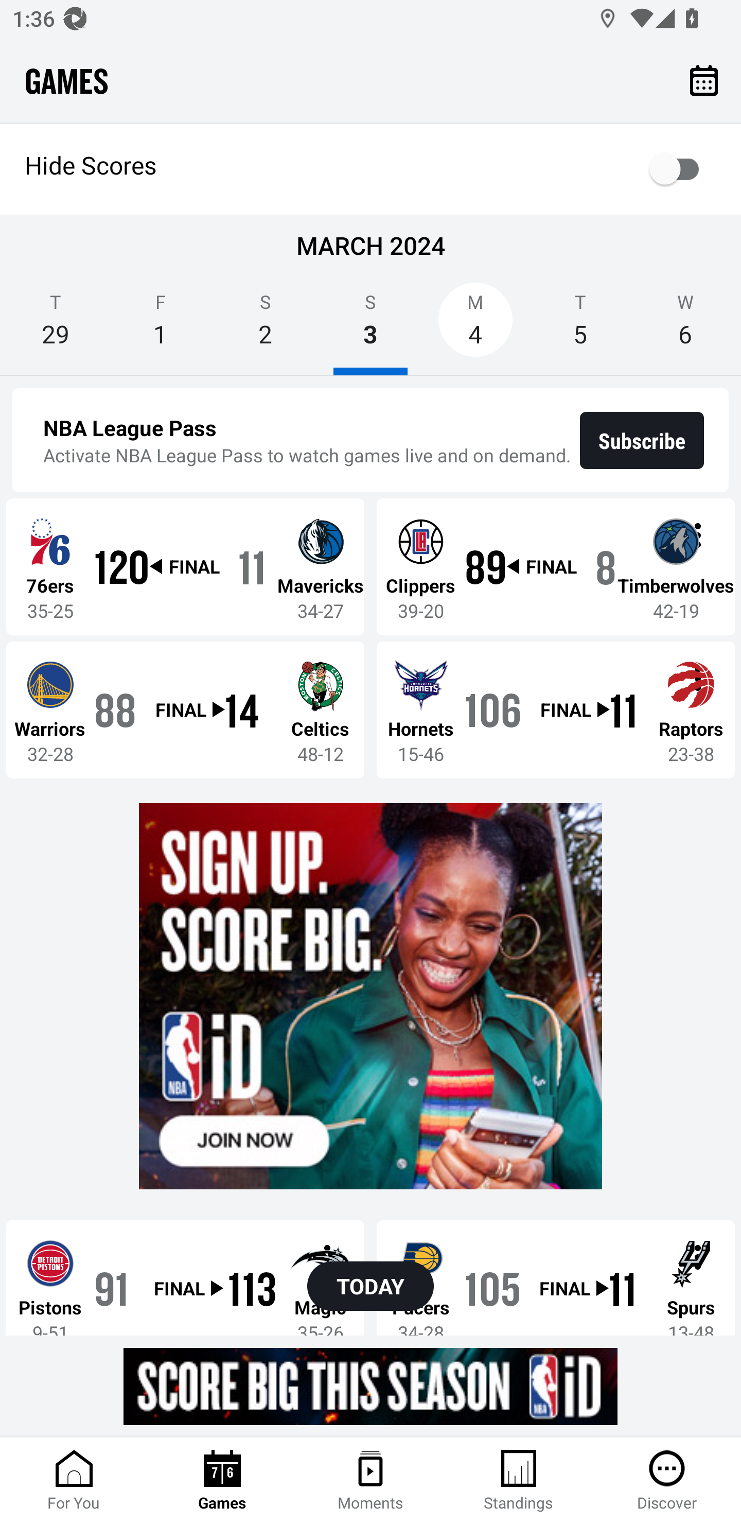  What do you see at coordinates (580, 325) in the screenshot?
I see `T 5` at bounding box center [580, 325].